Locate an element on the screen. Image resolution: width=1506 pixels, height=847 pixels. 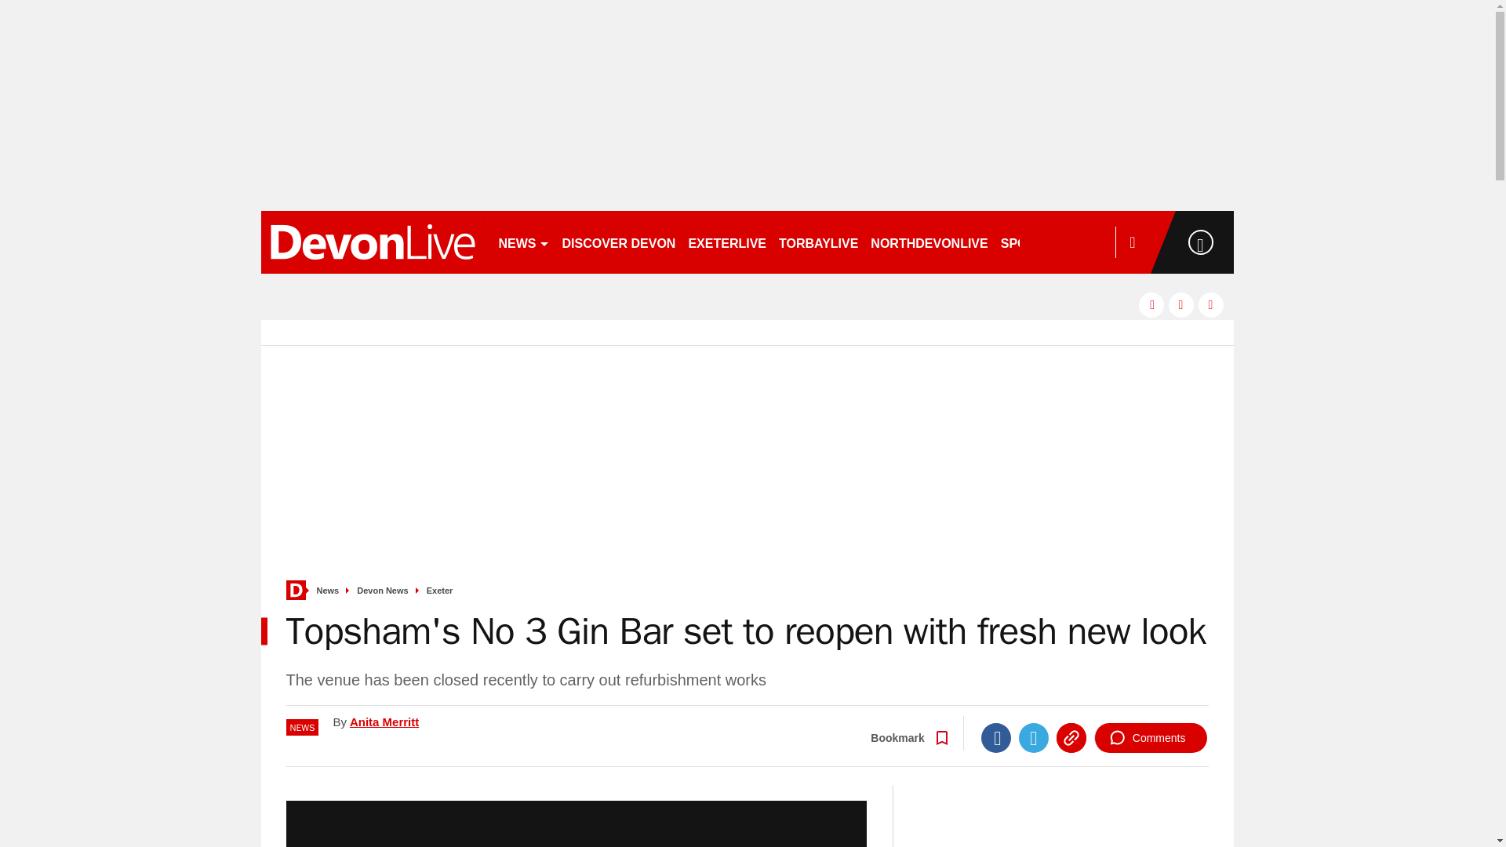
facebook is located at coordinates (1151, 304).